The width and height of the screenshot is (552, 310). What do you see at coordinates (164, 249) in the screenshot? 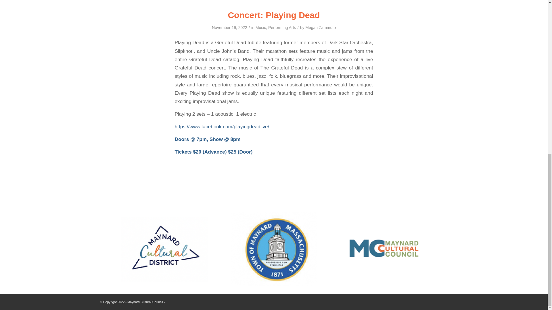
I see `mcd-logo` at bounding box center [164, 249].